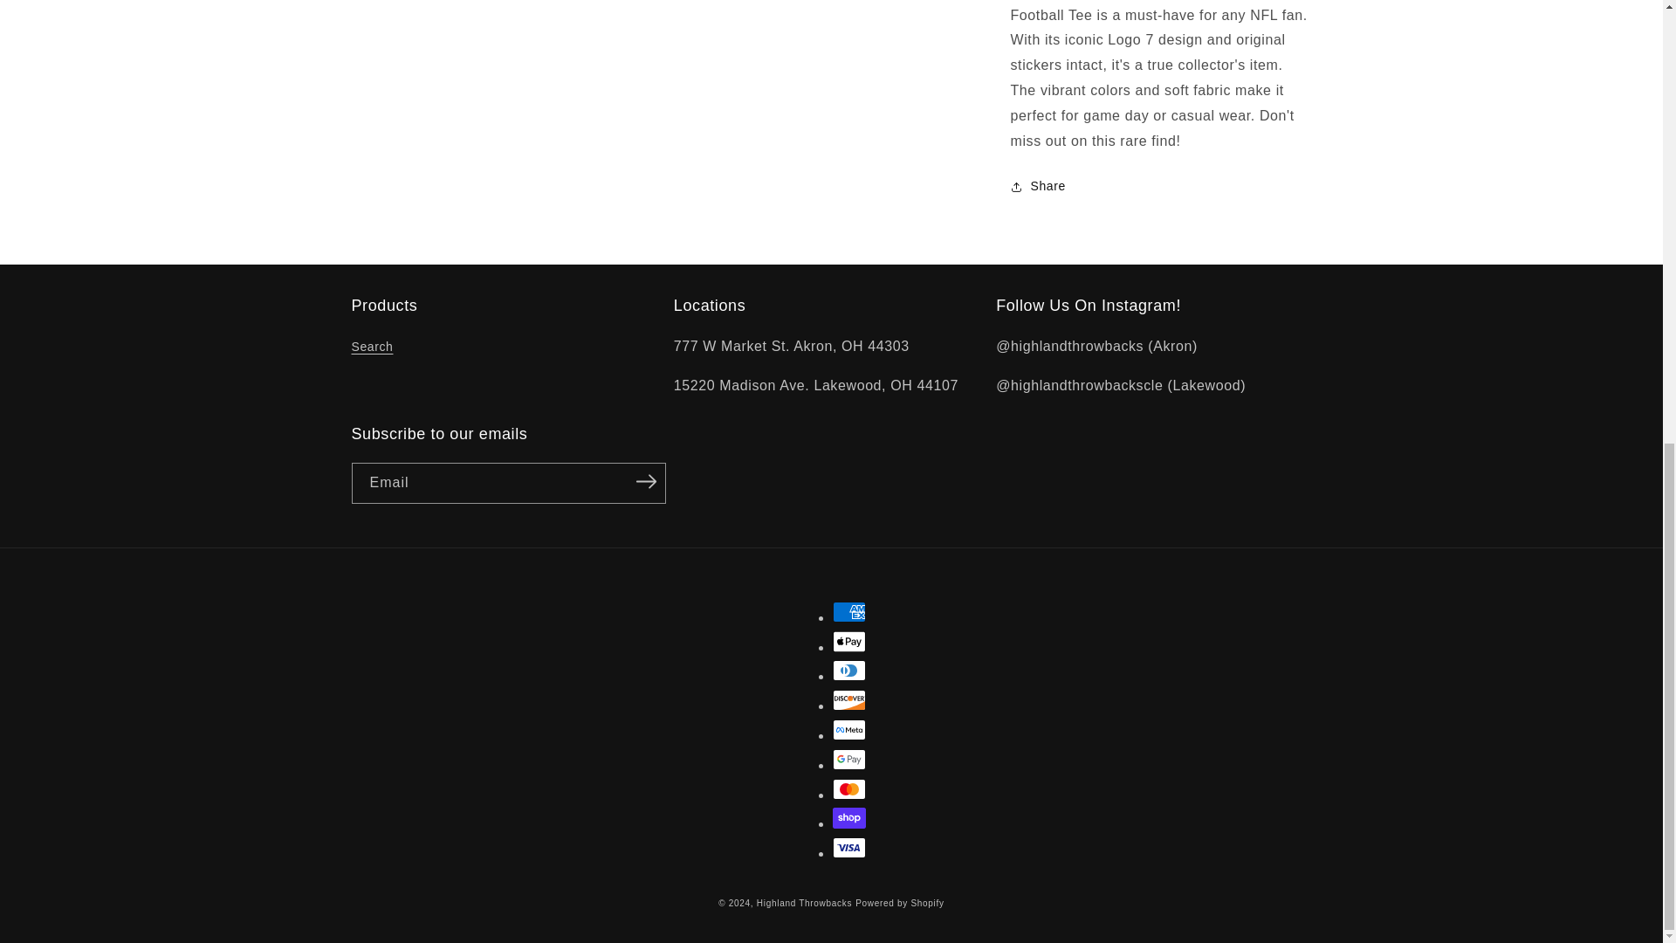  I want to click on Discover, so click(849, 700).